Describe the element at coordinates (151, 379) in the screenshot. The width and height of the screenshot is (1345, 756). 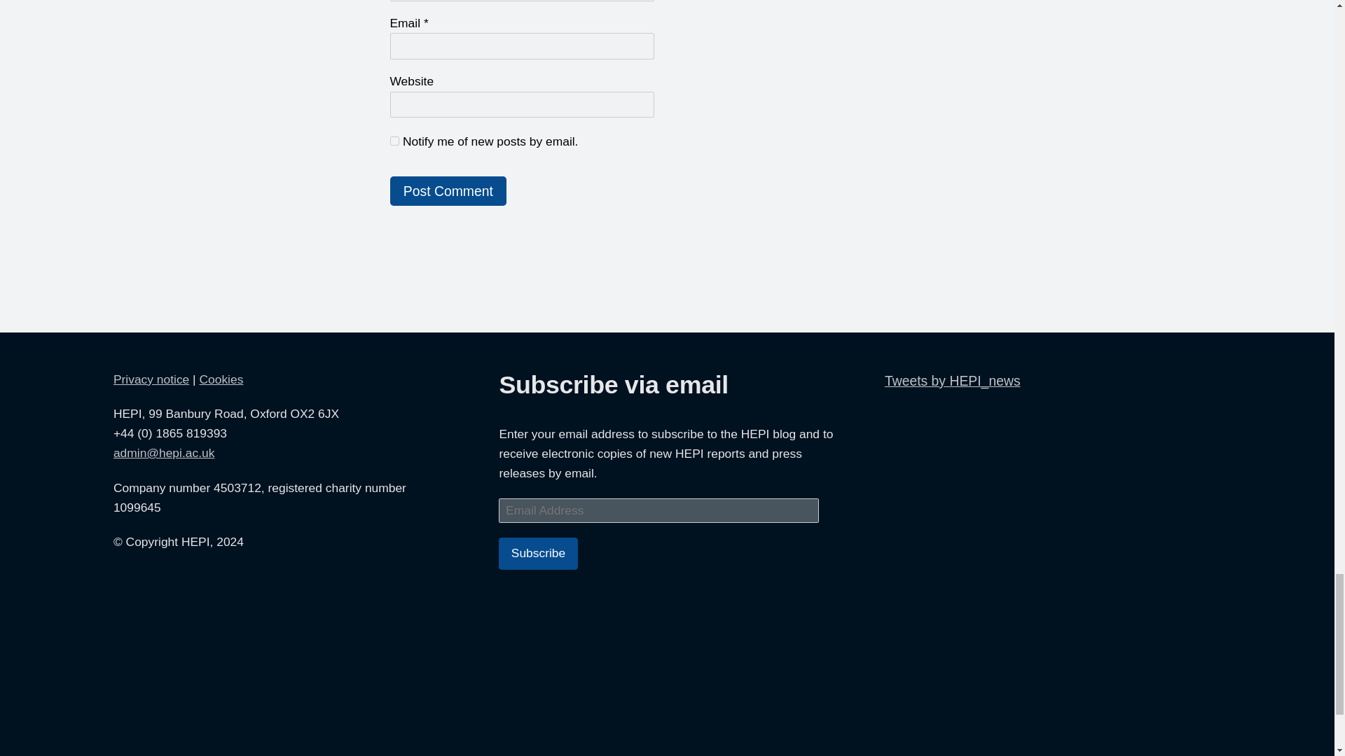
I see `Privacy notice` at that location.